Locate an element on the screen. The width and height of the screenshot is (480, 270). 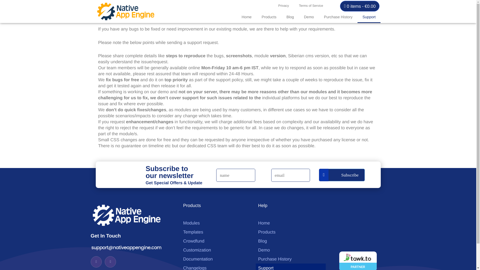
Privacy is located at coordinates (283, 6).